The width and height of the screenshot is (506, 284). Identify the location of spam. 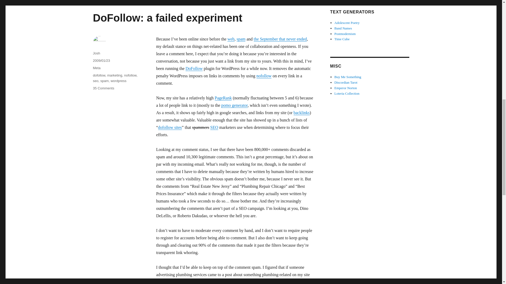
(104, 81).